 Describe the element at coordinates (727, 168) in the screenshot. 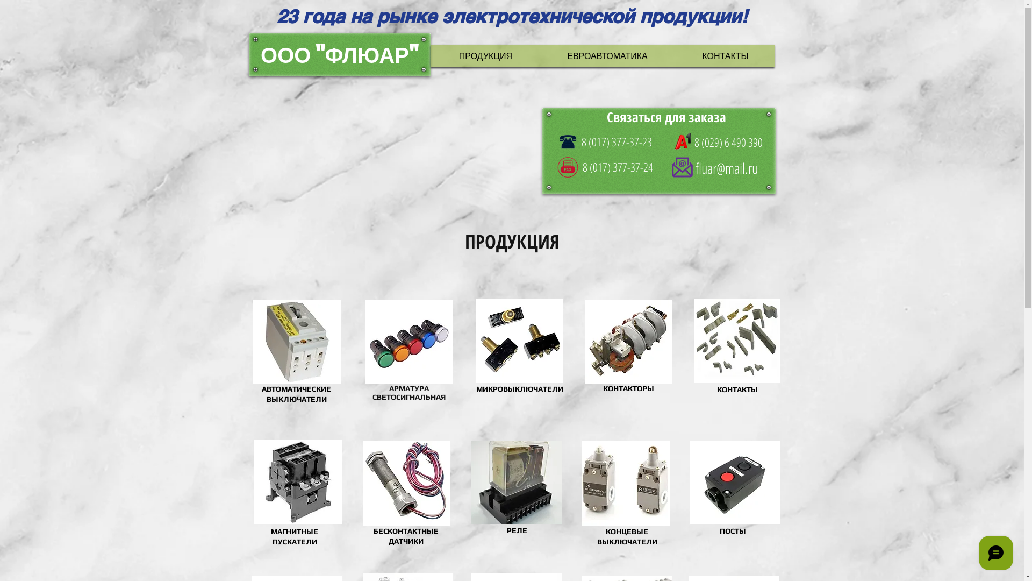

I see `fluar@mail.ru` at that location.